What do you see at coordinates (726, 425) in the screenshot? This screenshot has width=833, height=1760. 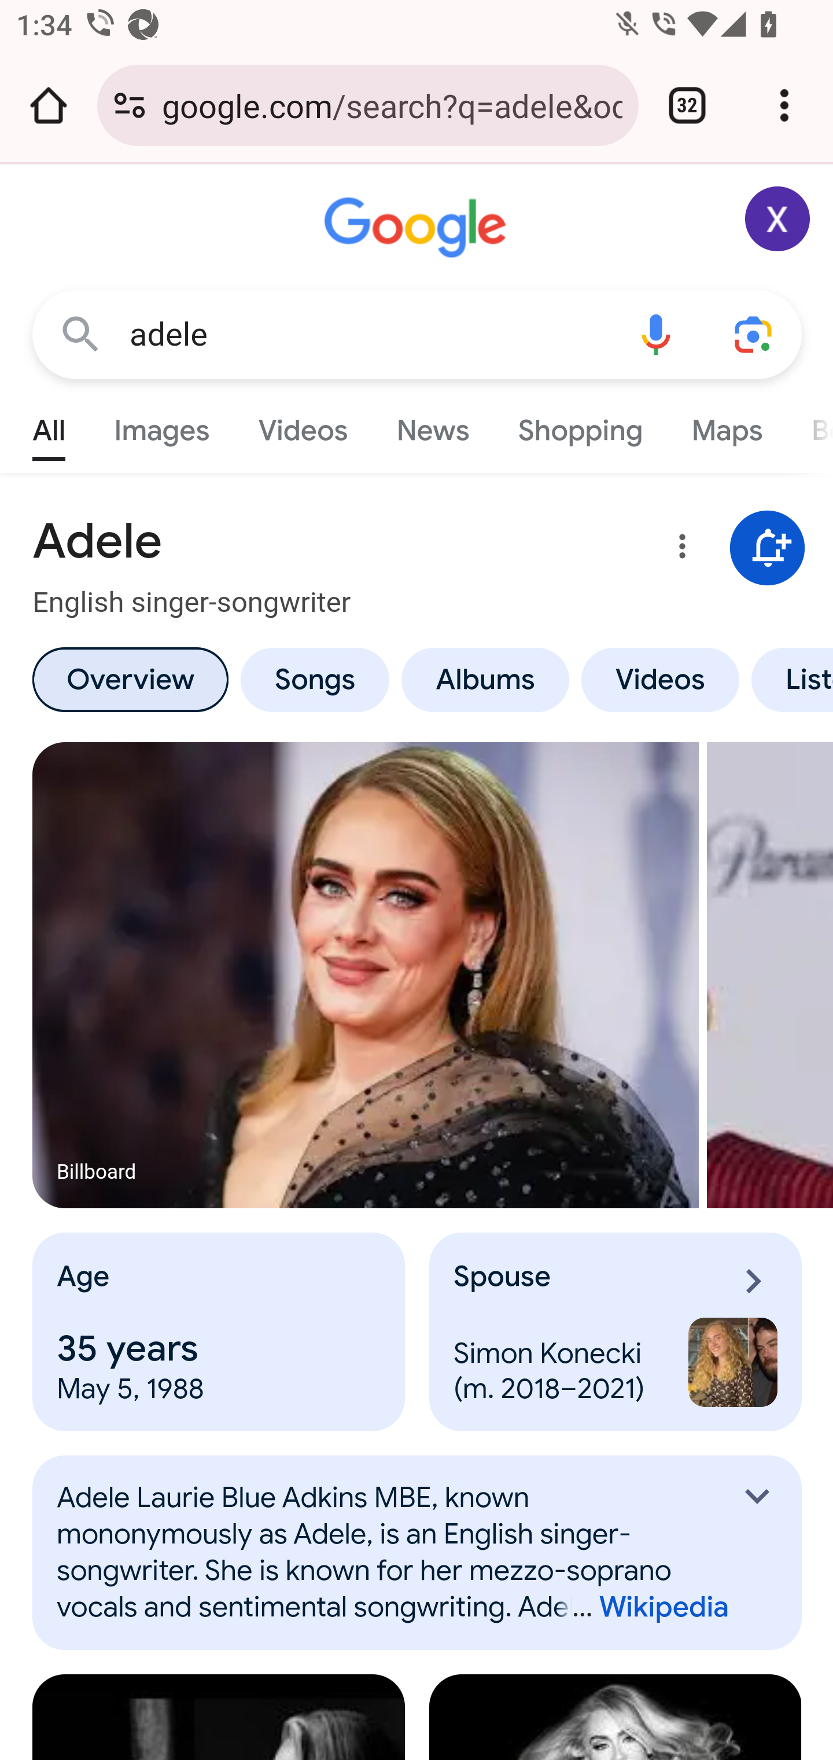 I see `Maps` at bounding box center [726, 425].